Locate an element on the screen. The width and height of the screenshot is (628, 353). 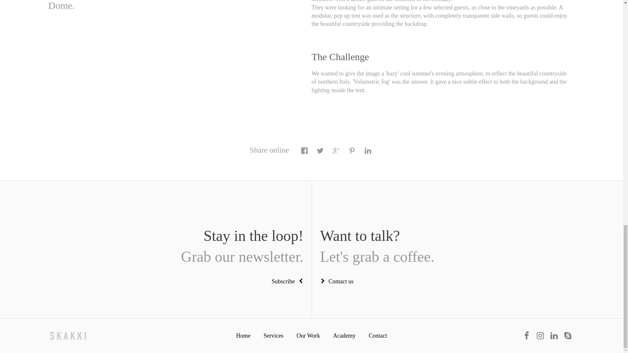
Contact is located at coordinates (378, 335).